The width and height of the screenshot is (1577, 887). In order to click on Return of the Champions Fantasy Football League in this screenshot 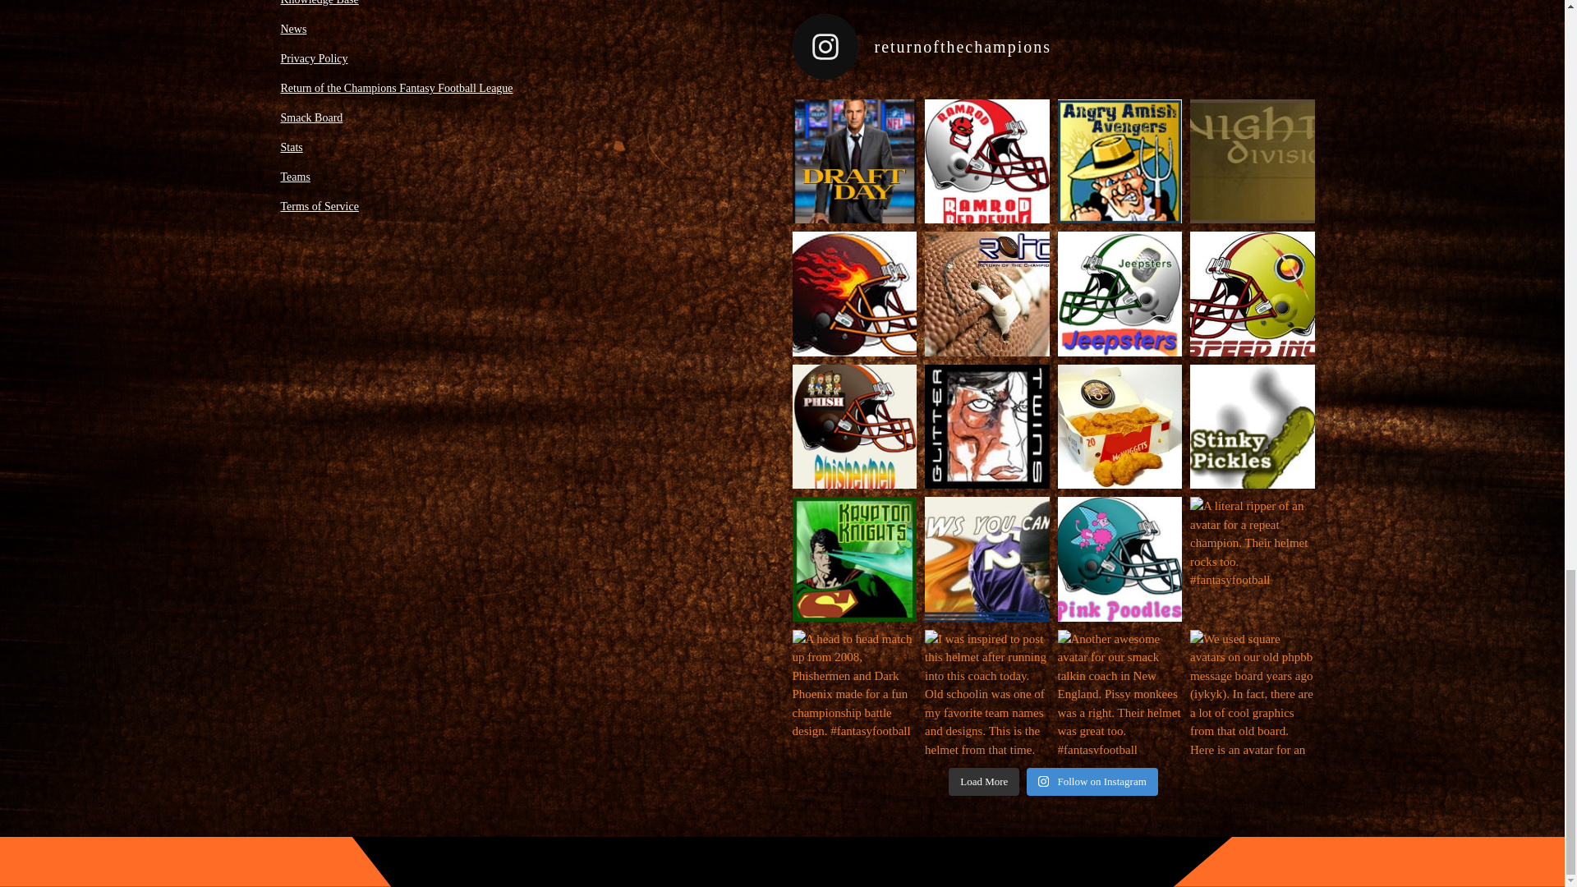, I will do `click(397, 88)`.